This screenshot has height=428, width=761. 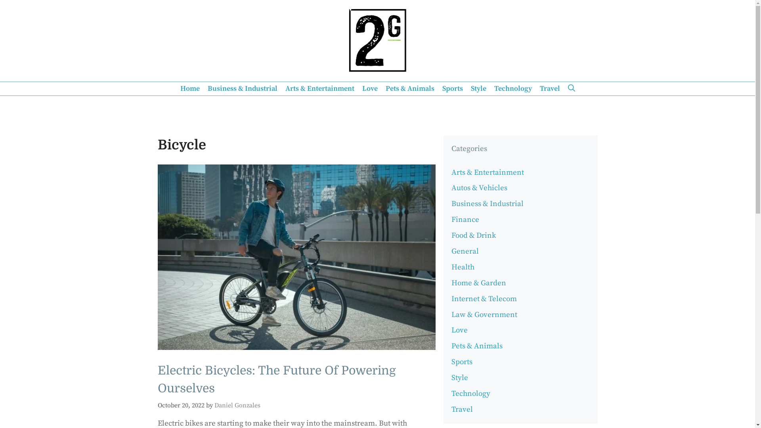 I want to click on Technology, so click(x=513, y=89).